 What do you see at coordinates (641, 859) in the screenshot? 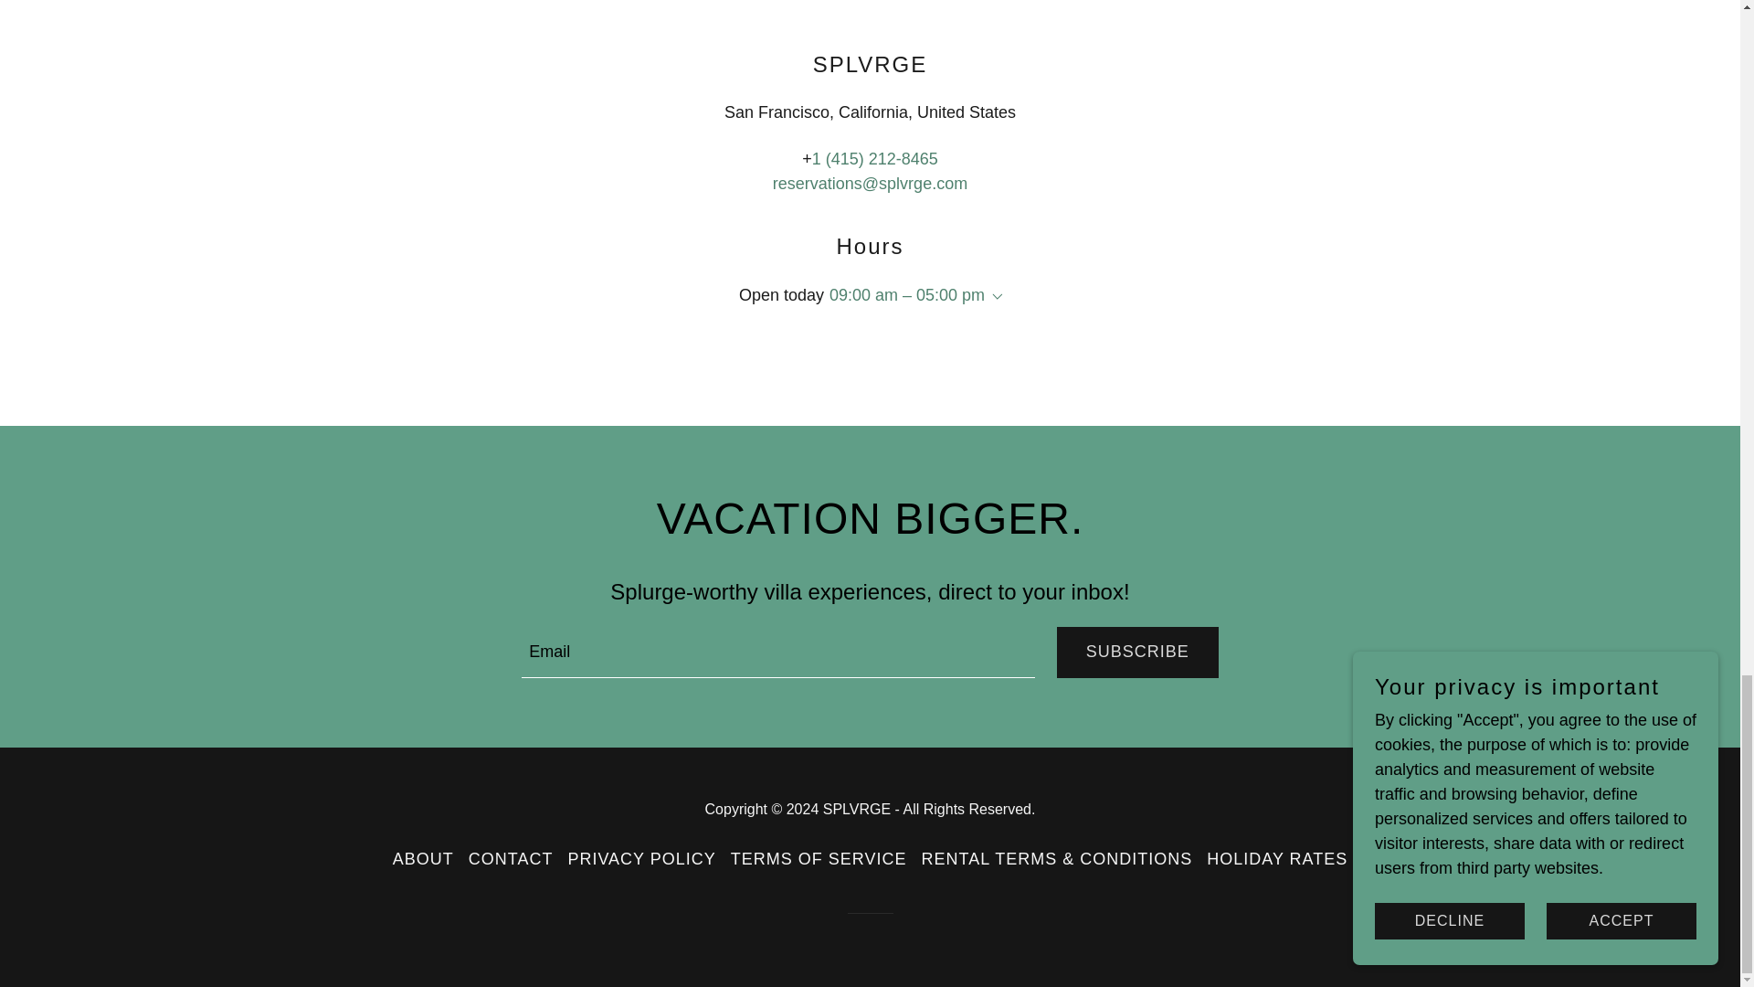
I see `PRIVACY POLICY` at bounding box center [641, 859].